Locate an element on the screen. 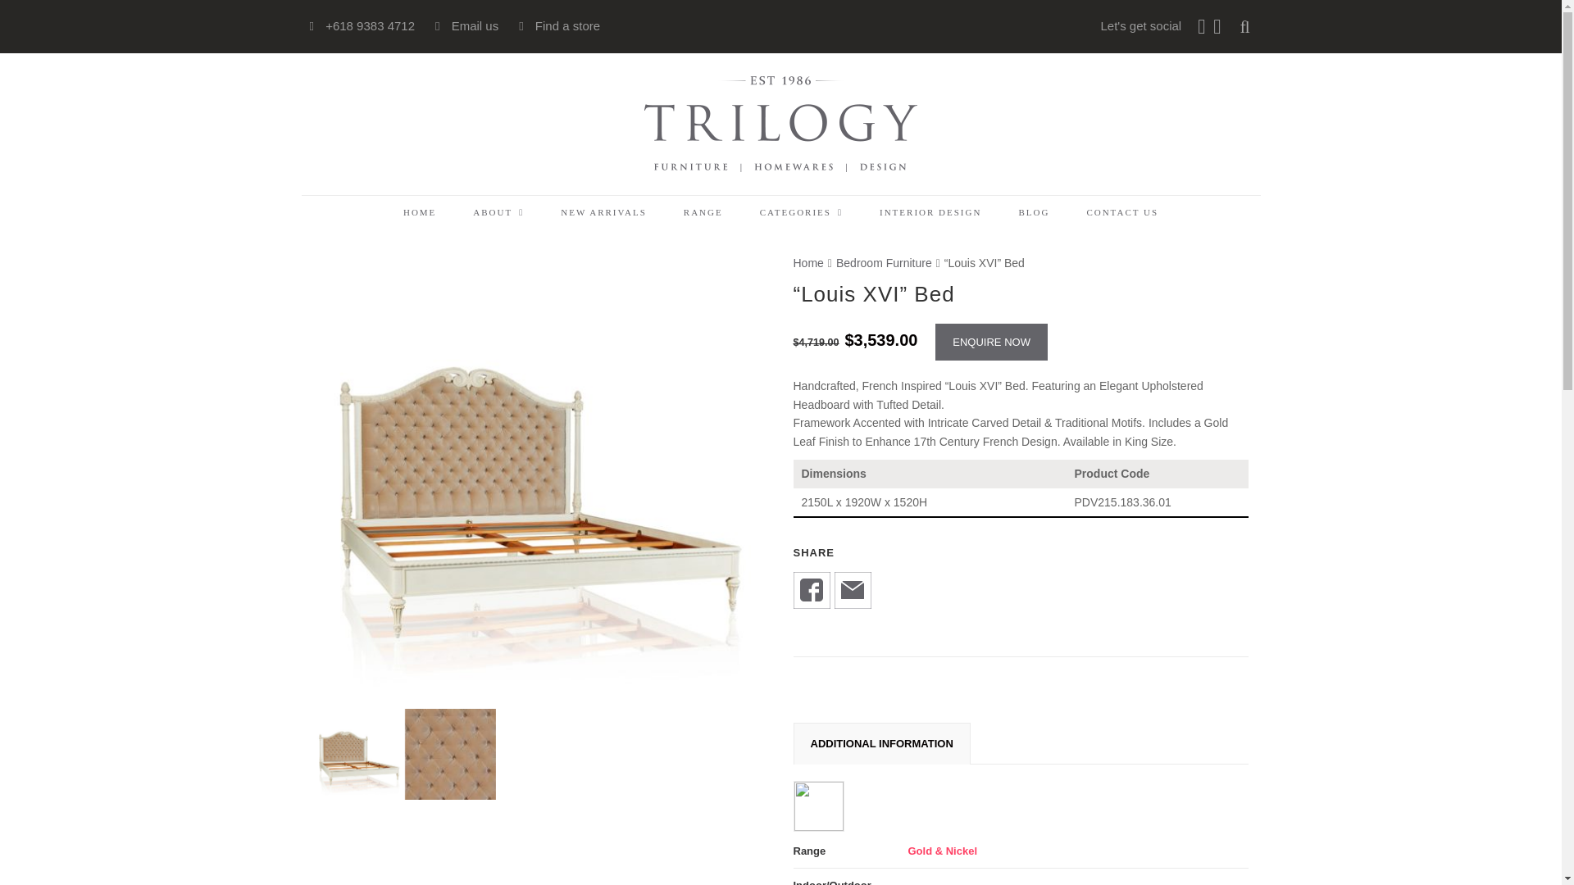 The width and height of the screenshot is (1574, 885). CATEGORIES is located at coordinates (801, 211).